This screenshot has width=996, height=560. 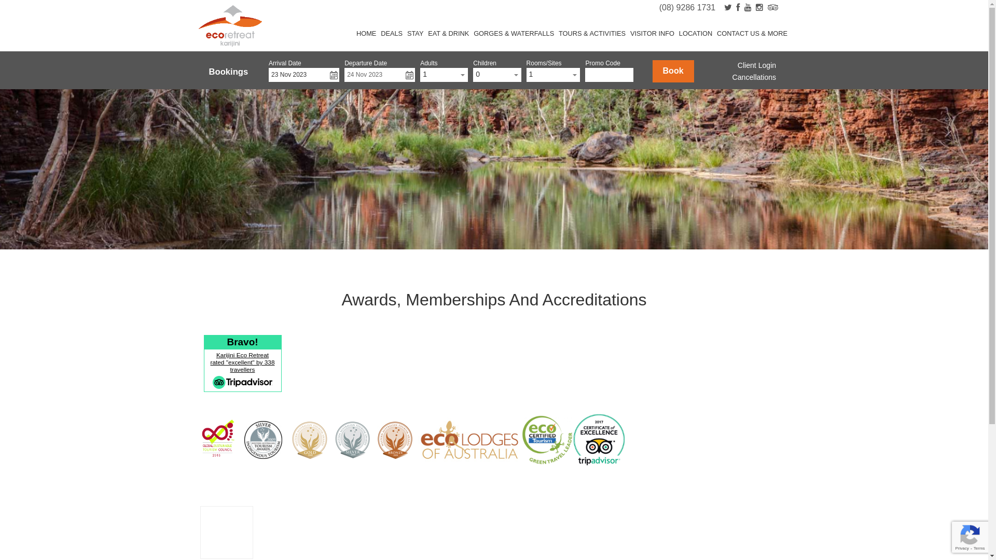 I want to click on LOCATION, so click(x=695, y=33).